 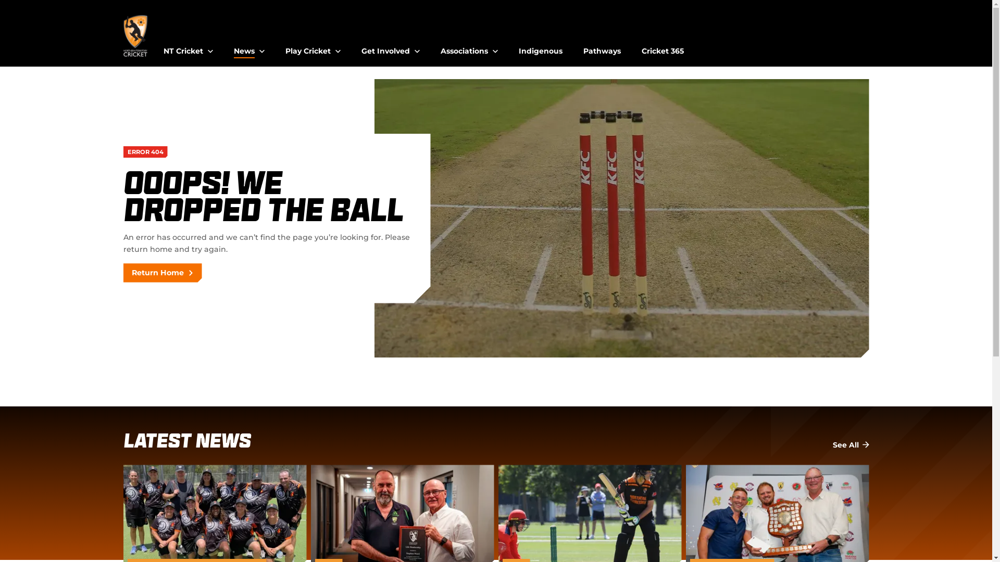 What do you see at coordinates (602, 47) in the screenshot?
I see `Pathways` at bounding box center [602, 47].